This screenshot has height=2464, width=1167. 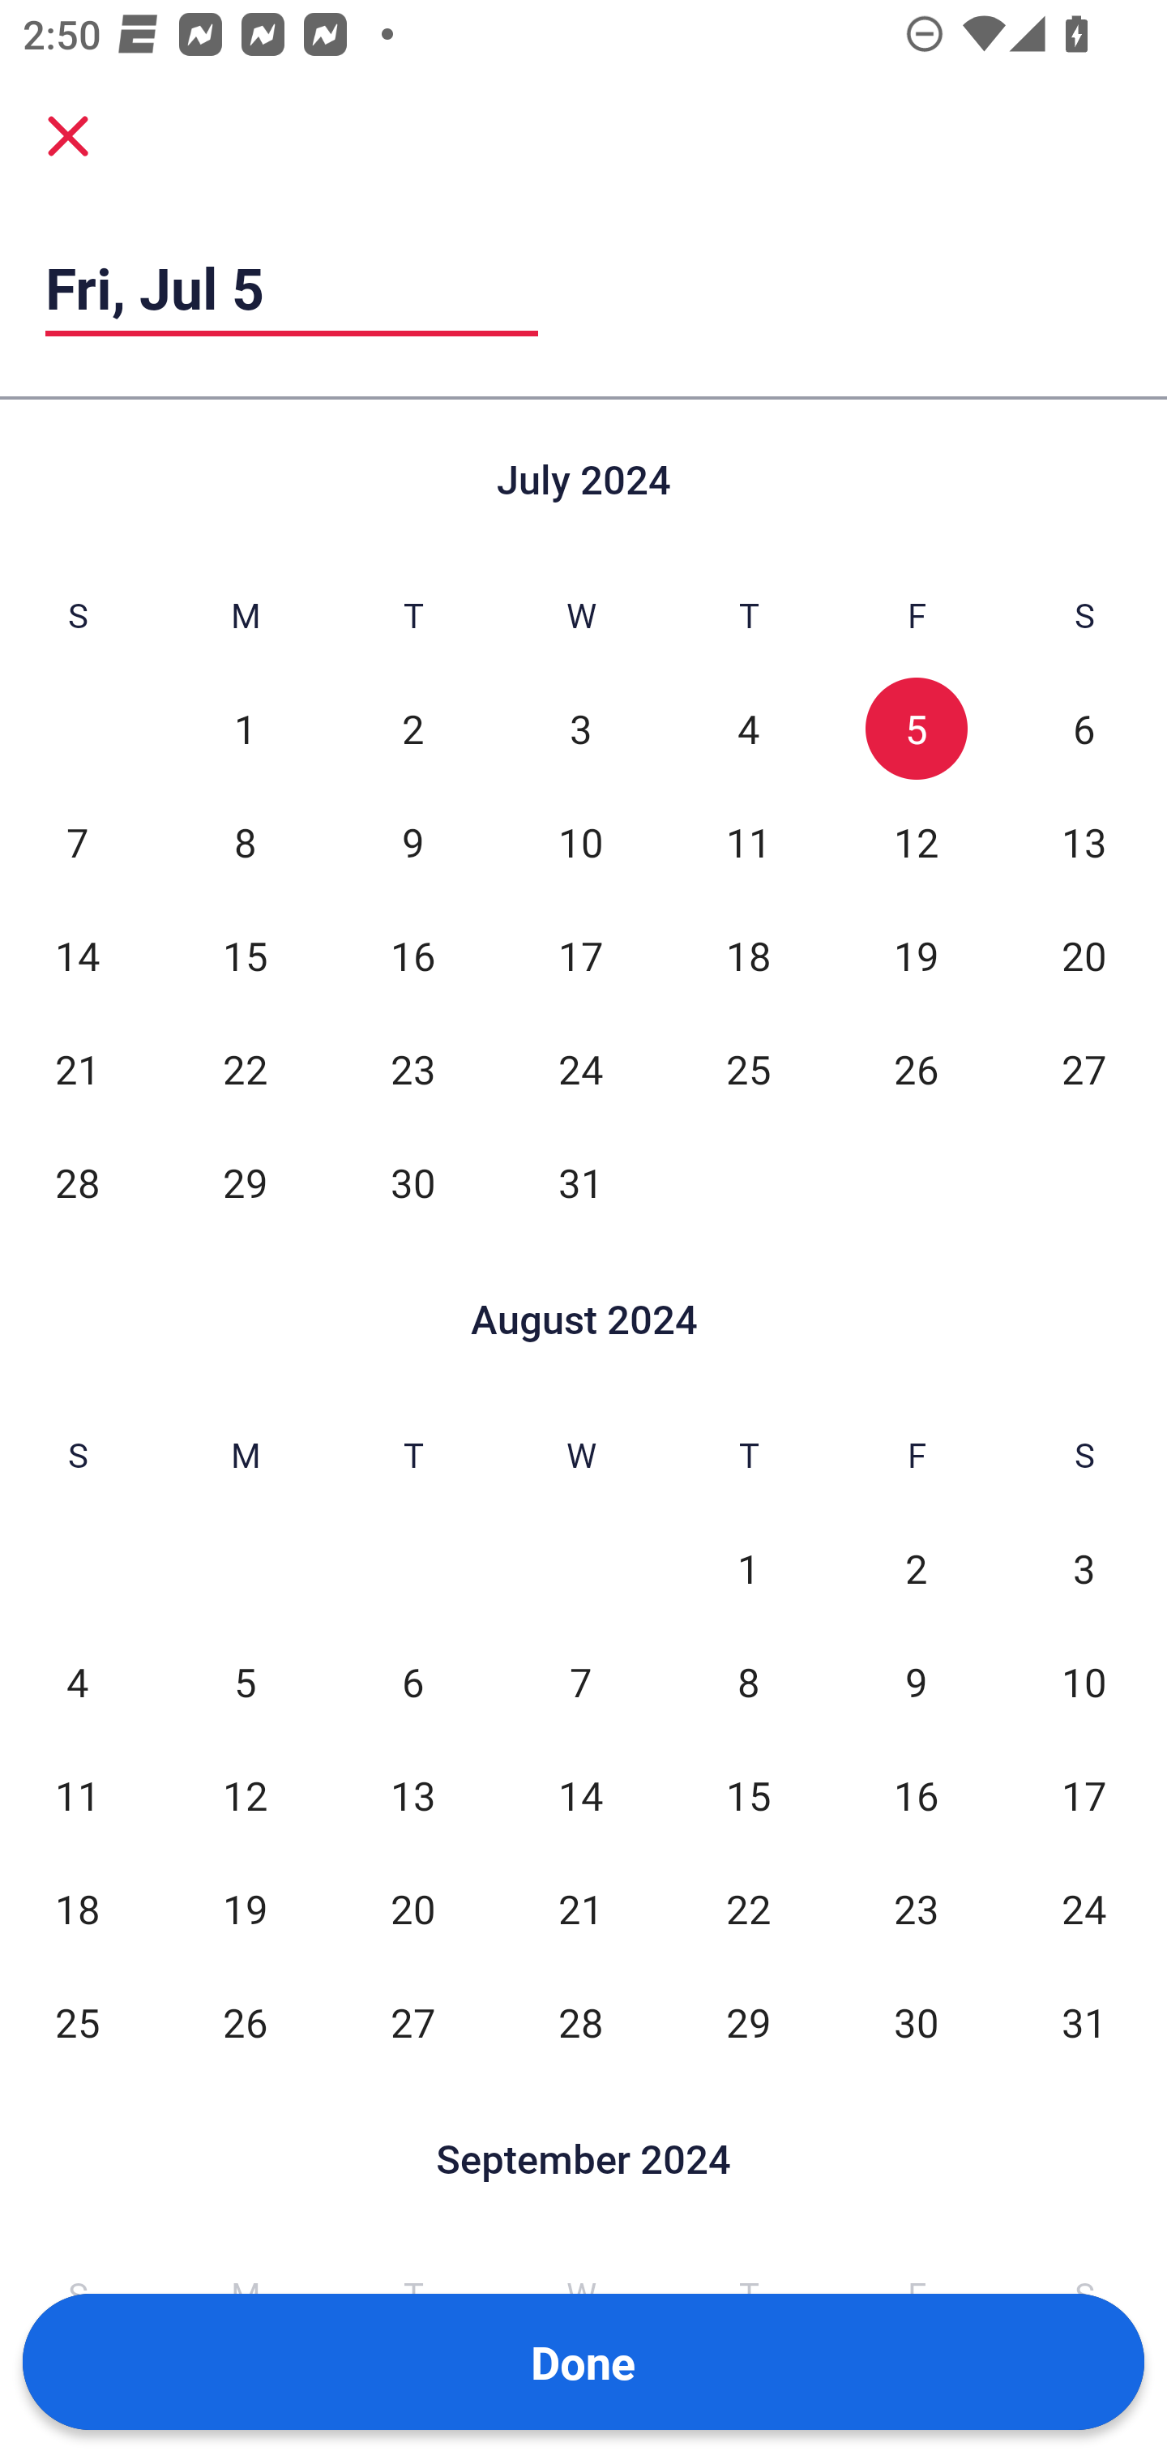 What do you see at coordinates (1084, 1796) in the screenshot?
I see `17 Sat, Aug 17, Not Selected` at bounding box center [1084, 1796].